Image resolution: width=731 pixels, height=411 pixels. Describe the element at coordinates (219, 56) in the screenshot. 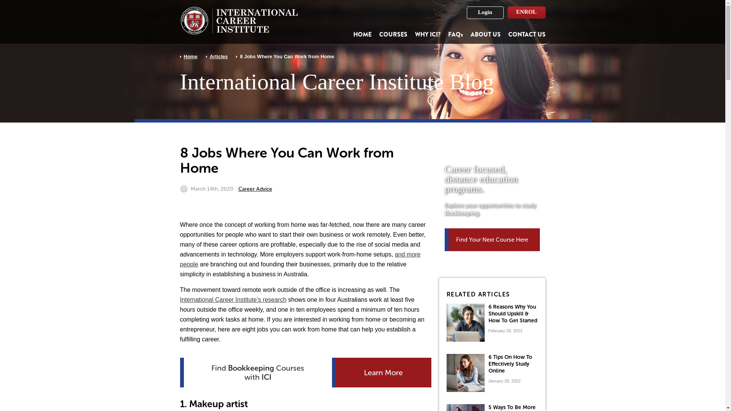

I see `Articles` at that location.